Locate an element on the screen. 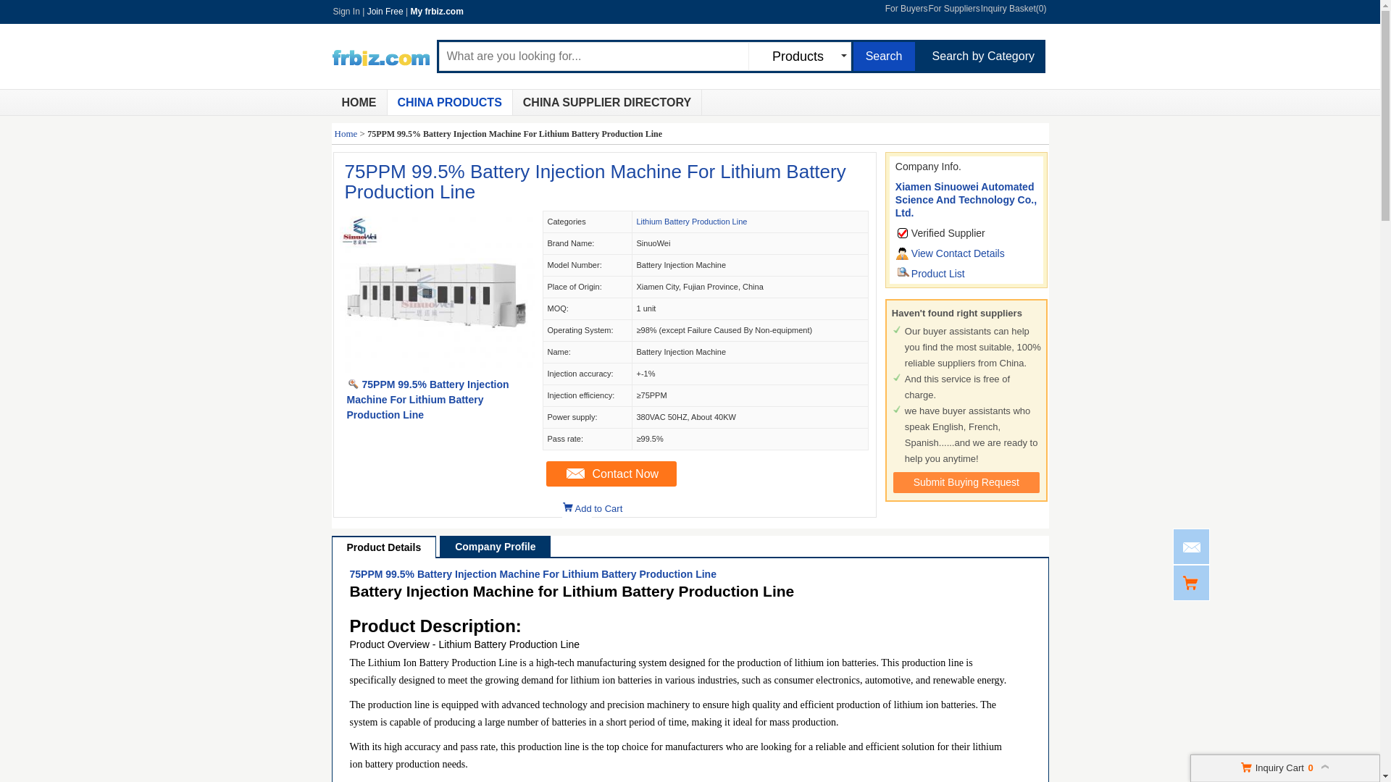  Search by Category is located at coordinates (983, 56).